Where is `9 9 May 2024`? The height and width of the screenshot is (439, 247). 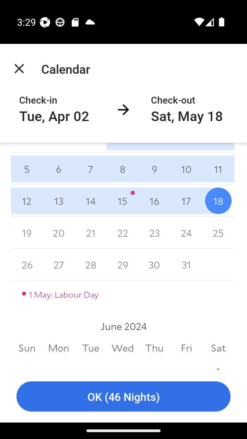 9 9 May 2024 is located at coordinates (154, 169).